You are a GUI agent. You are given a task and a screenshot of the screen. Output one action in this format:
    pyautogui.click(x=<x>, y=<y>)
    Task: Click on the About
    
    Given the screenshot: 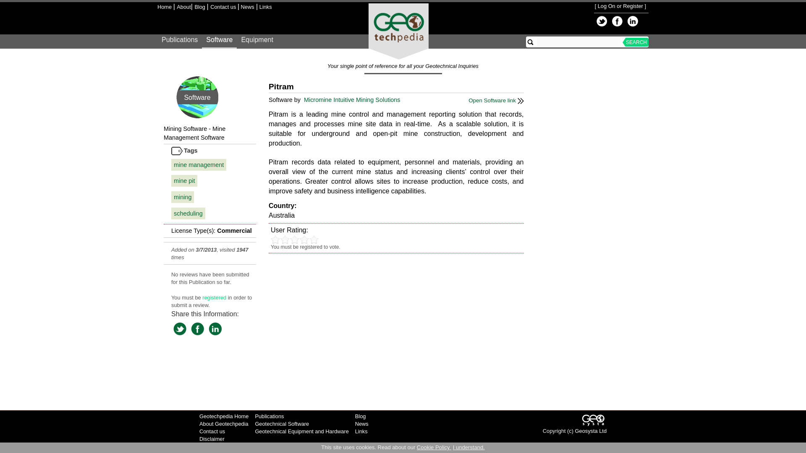 What is the action you would take?
    pyautogui.click(x=183, y=7)
    